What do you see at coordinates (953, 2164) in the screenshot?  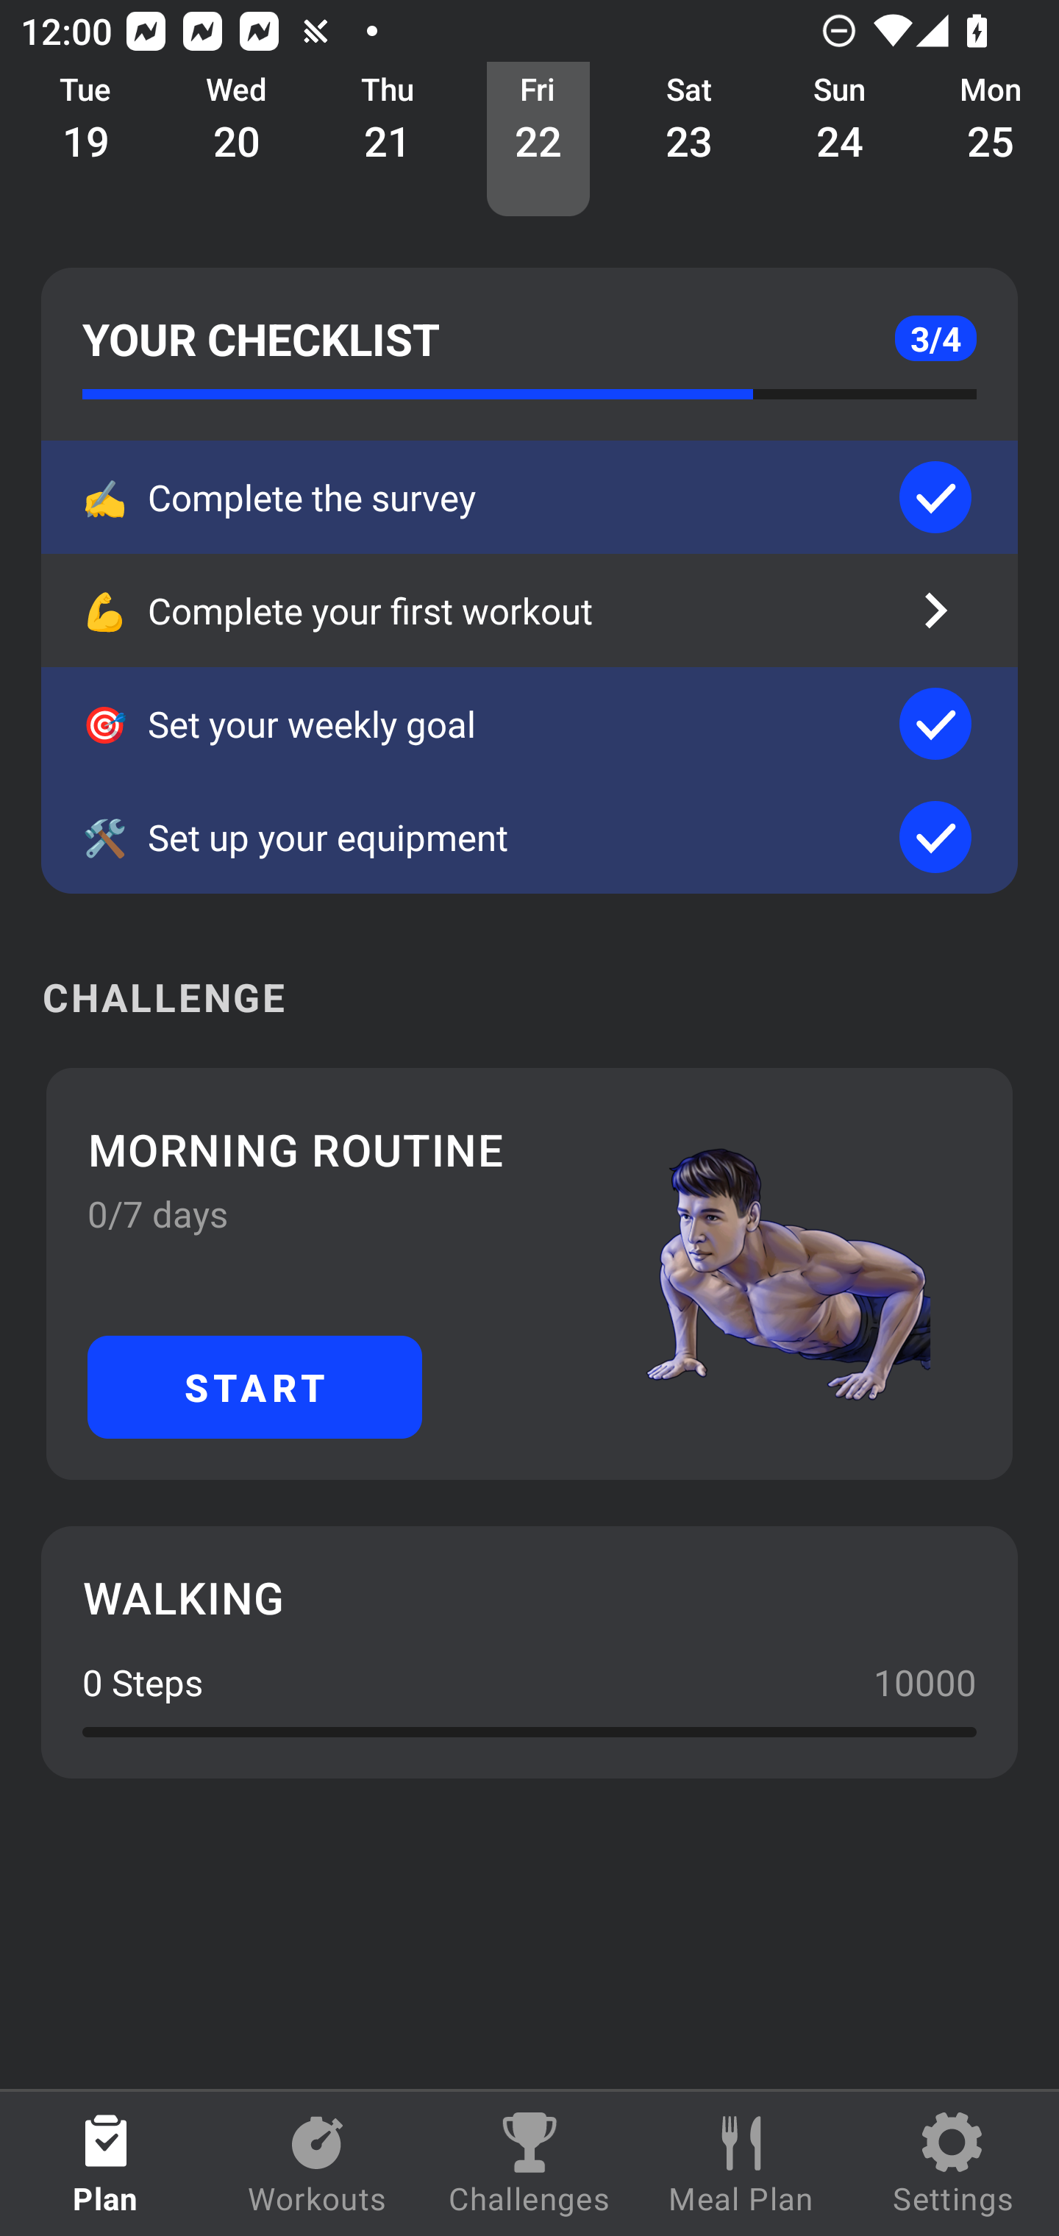 I see ` Settings ` at bounding box center [953, 2164].